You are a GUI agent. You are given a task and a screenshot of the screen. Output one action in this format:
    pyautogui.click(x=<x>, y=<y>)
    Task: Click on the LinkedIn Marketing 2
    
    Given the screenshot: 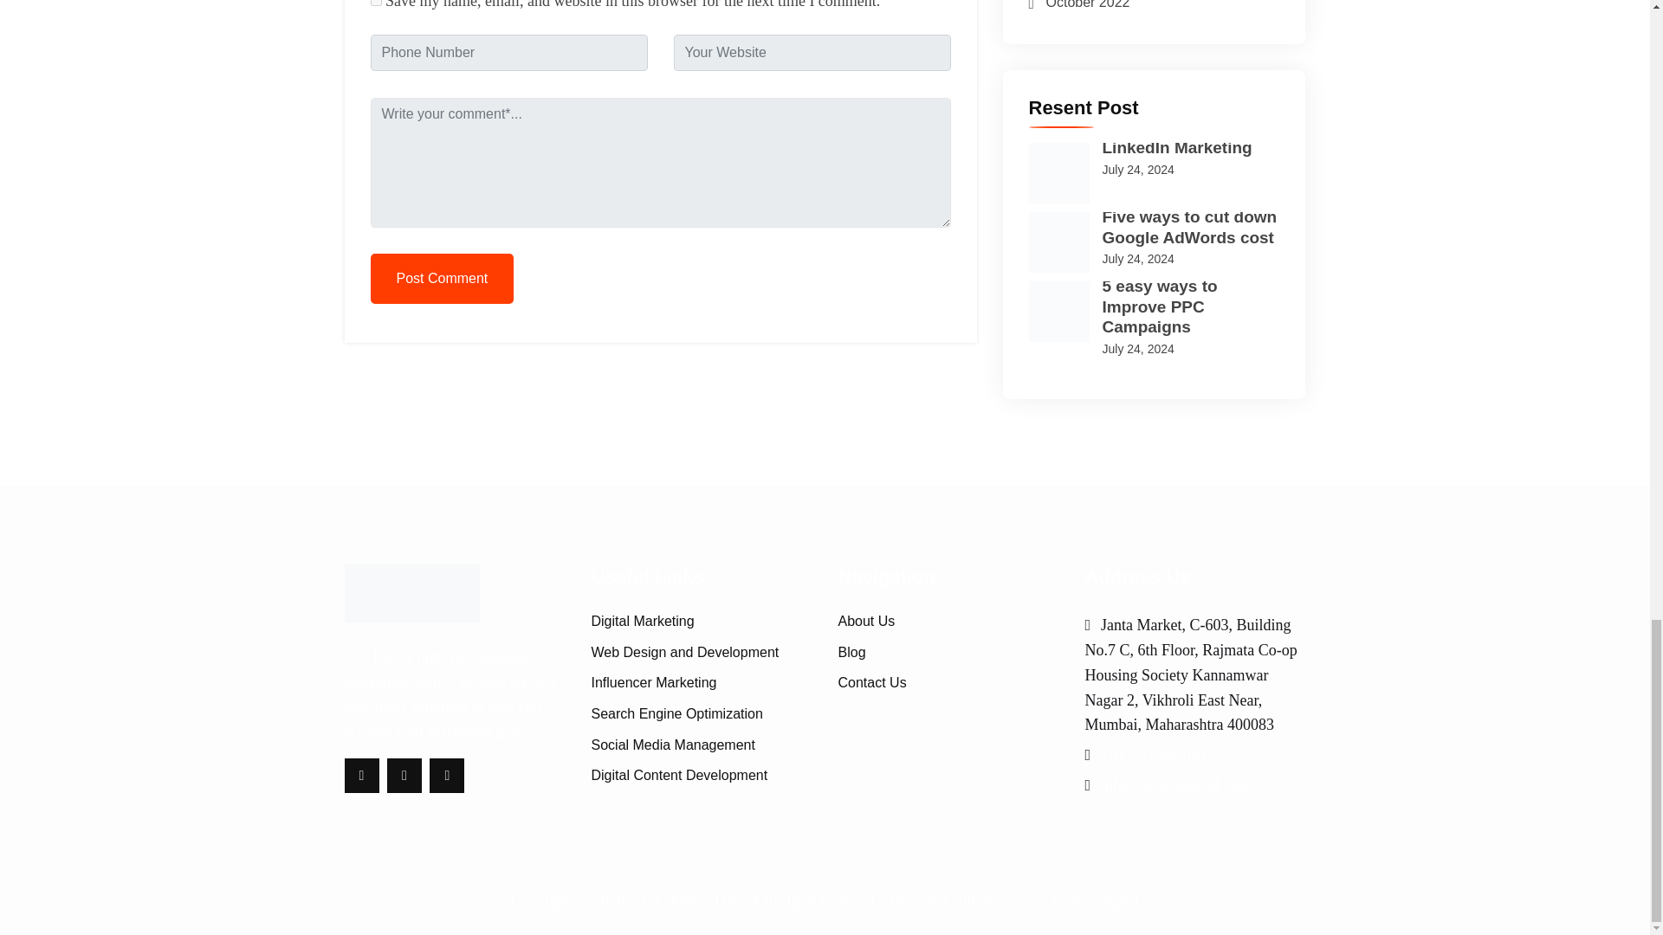 What is the action you would take?
    pyautogui.click(x=1058, y=173)
    